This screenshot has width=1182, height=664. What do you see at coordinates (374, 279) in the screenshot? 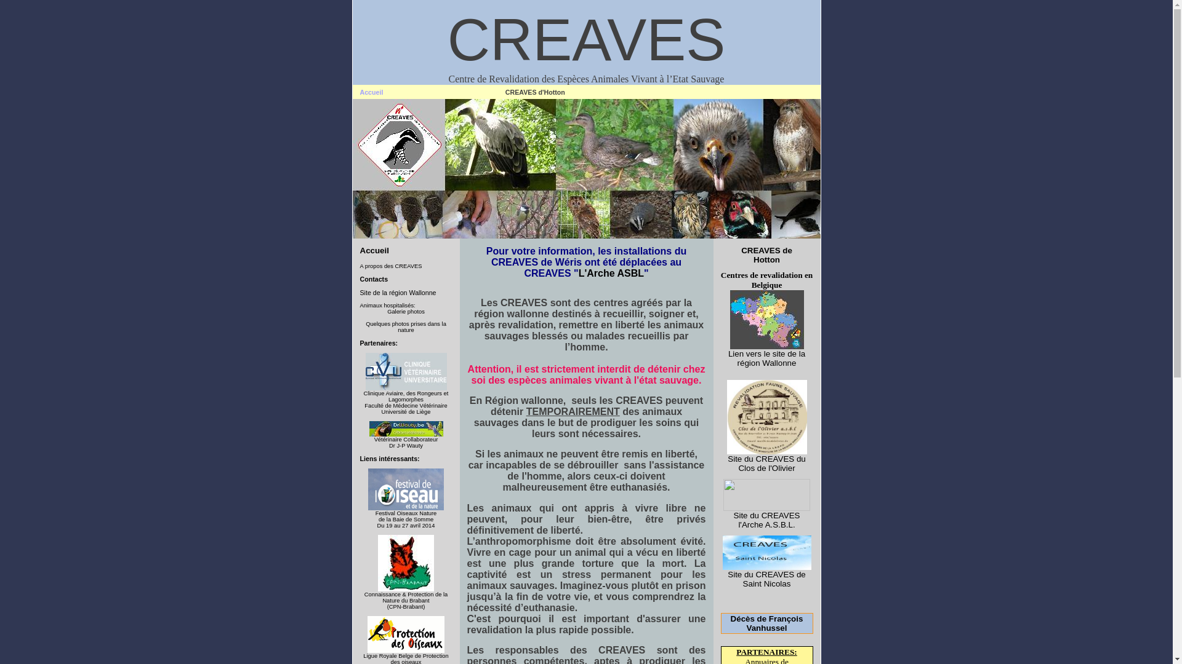
I see `Contacts` at bounding box center [374, 279].